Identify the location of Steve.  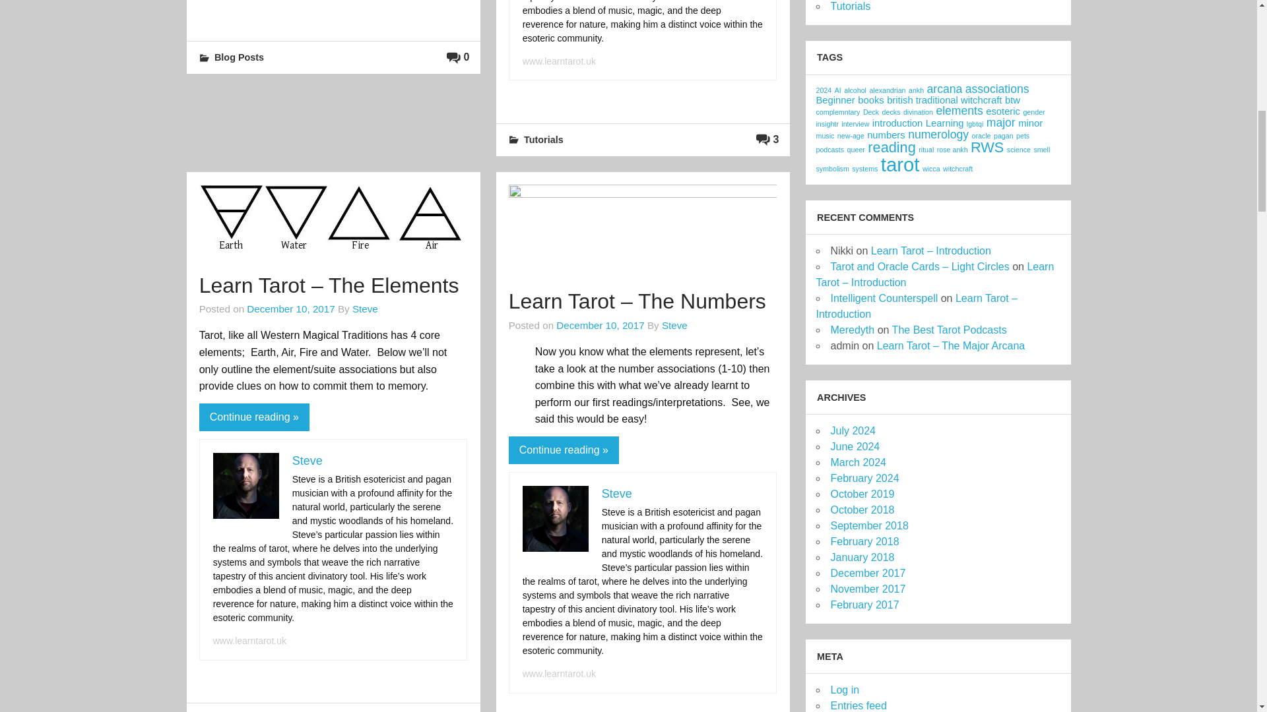
(308, 460).